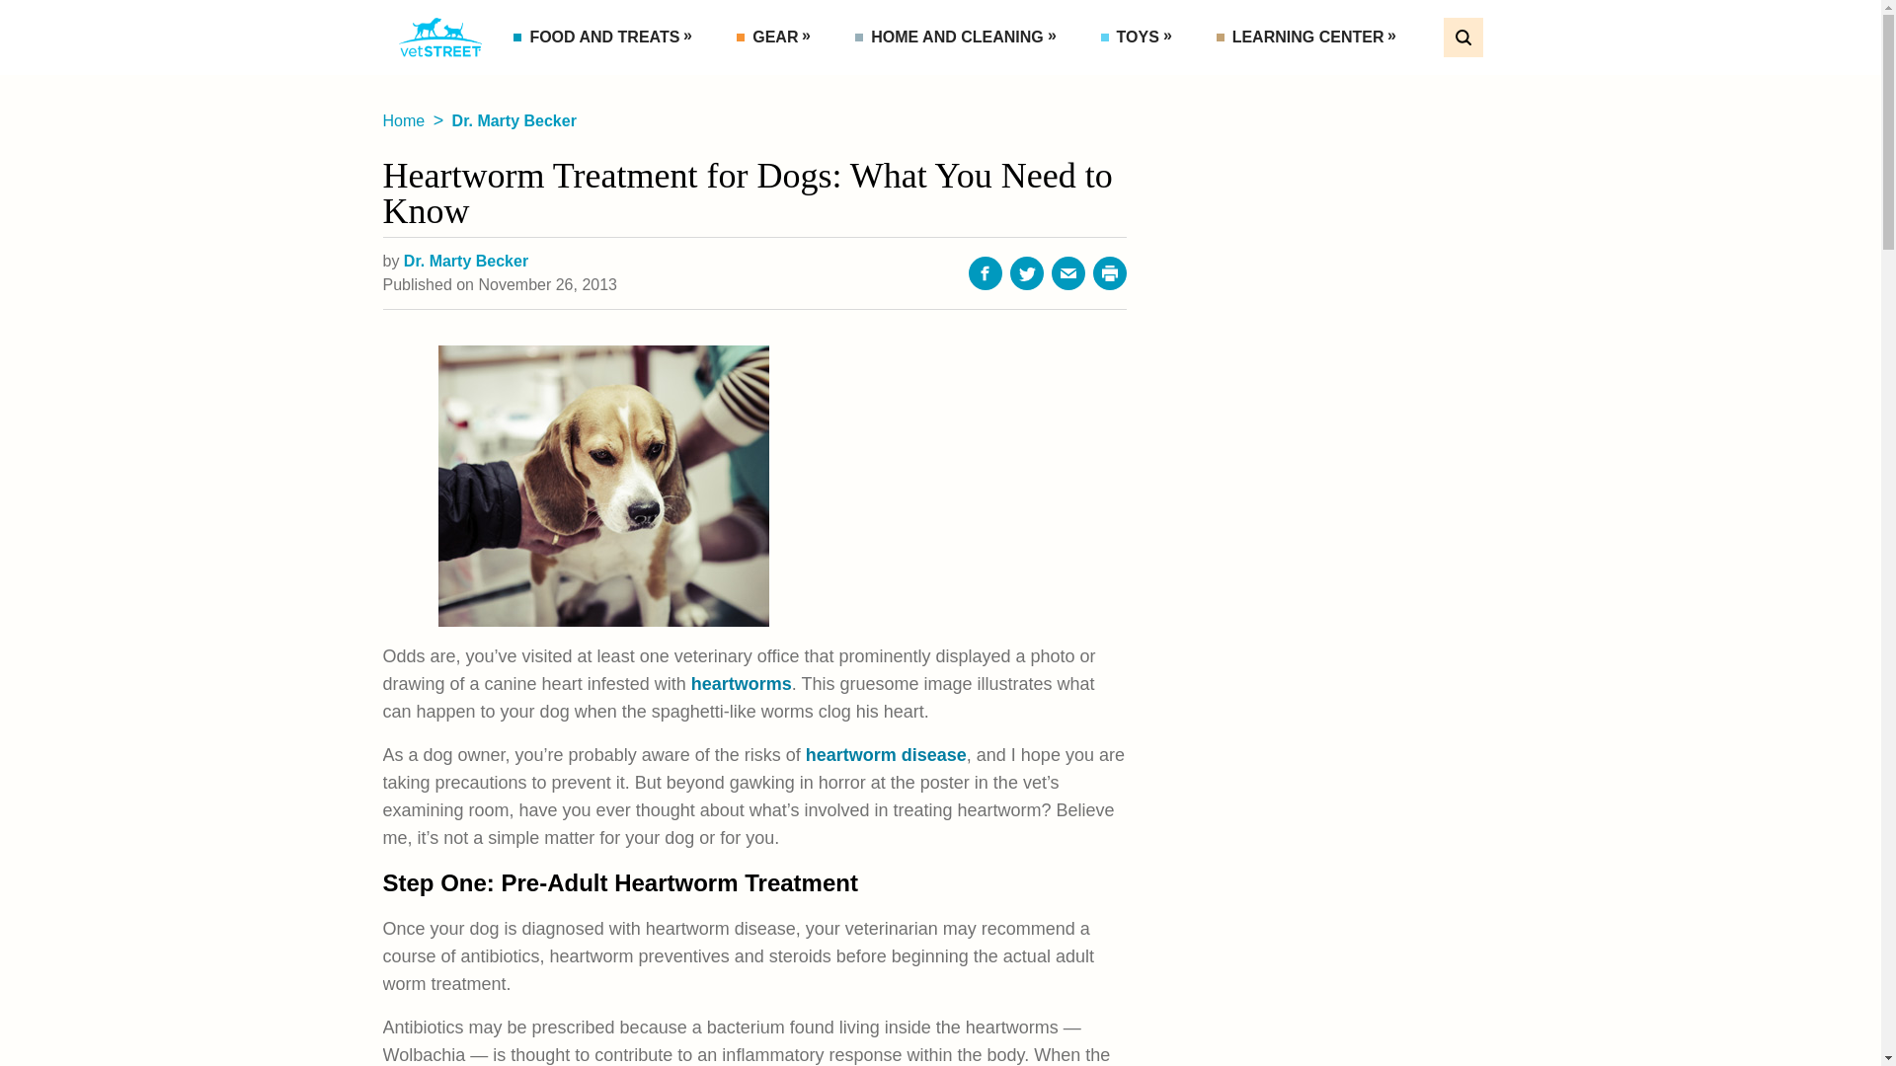 The height and width of the screenshot is (1066, 1896). Describe the element at coordinates (606, 38) in the screenshot. I see `FOOD AND TREATS` at that location.